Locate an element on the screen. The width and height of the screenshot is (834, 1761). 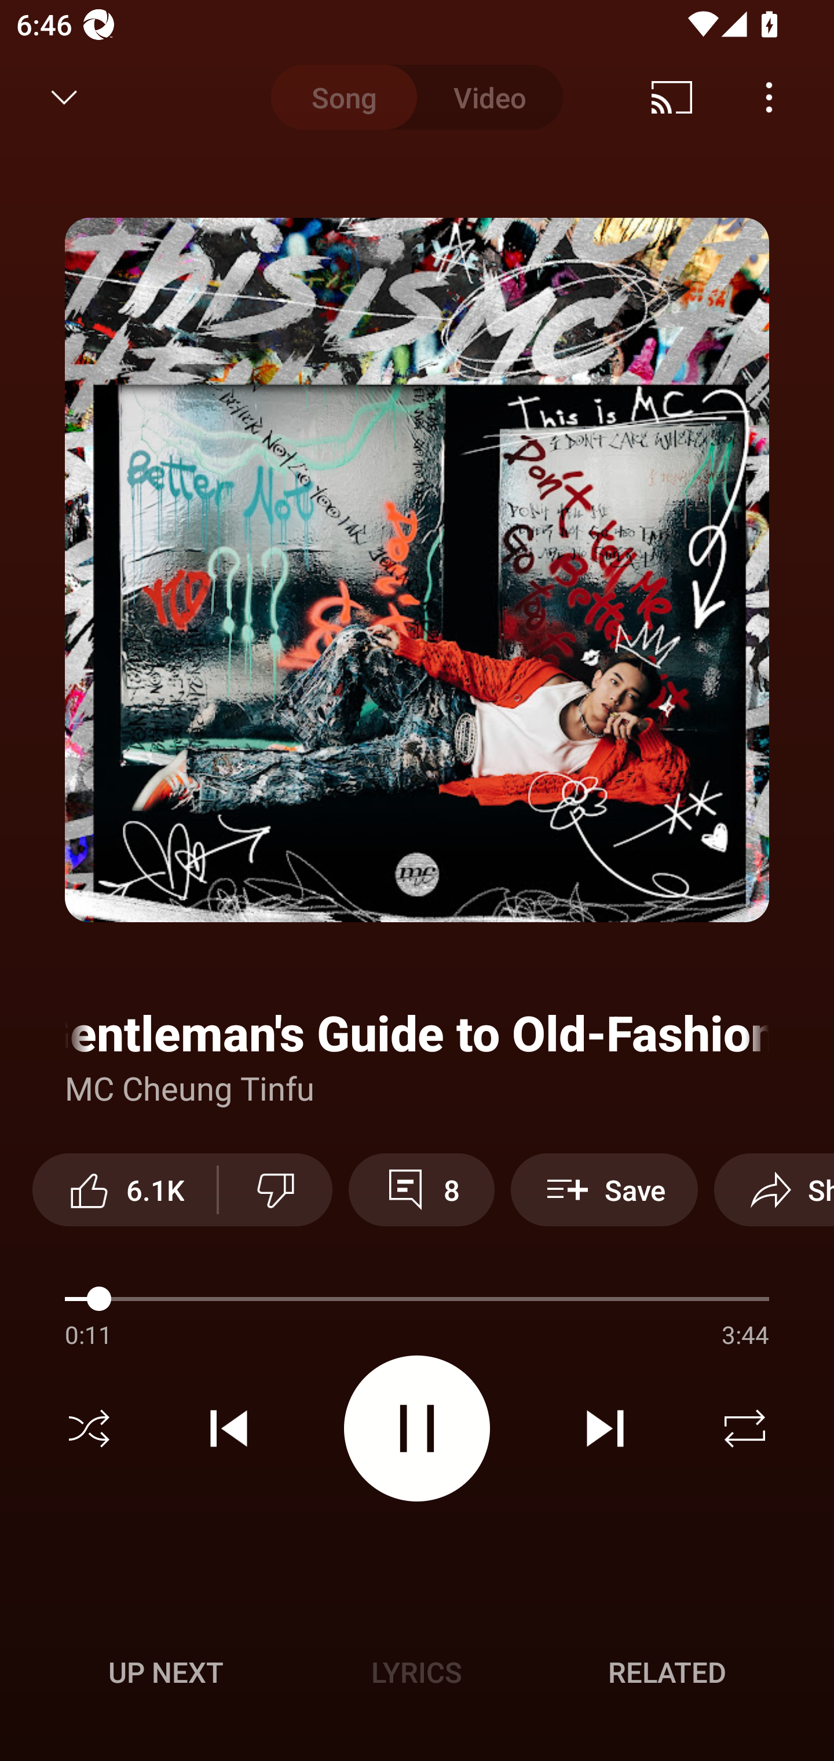
Shuffle off is located at coordinates (89, 1428).